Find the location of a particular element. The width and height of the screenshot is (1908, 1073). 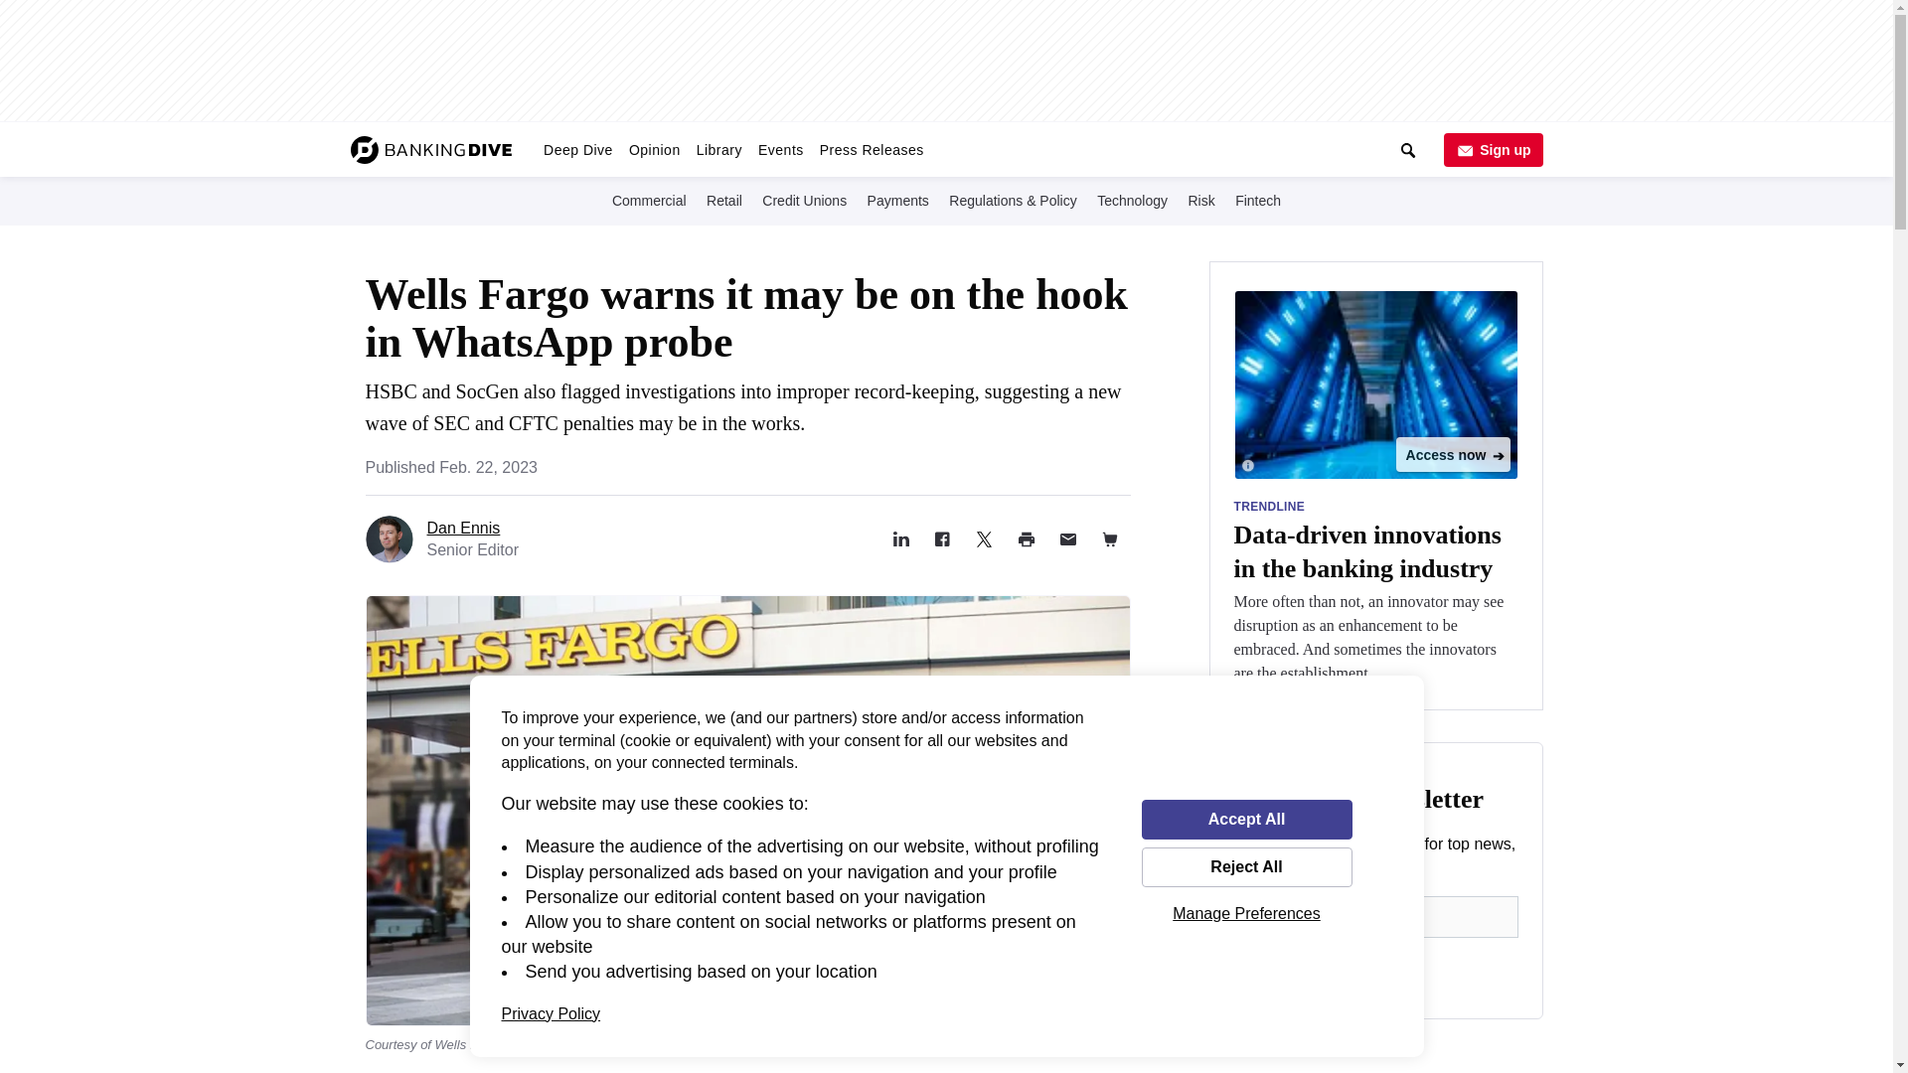

Technology is located at coordinates (1132, 200).